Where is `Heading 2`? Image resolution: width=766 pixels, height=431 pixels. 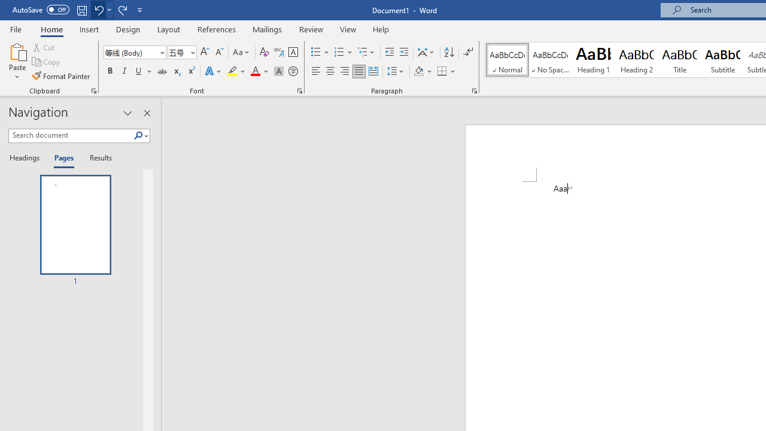
Heading 2 is located at coordinates (636, 60).